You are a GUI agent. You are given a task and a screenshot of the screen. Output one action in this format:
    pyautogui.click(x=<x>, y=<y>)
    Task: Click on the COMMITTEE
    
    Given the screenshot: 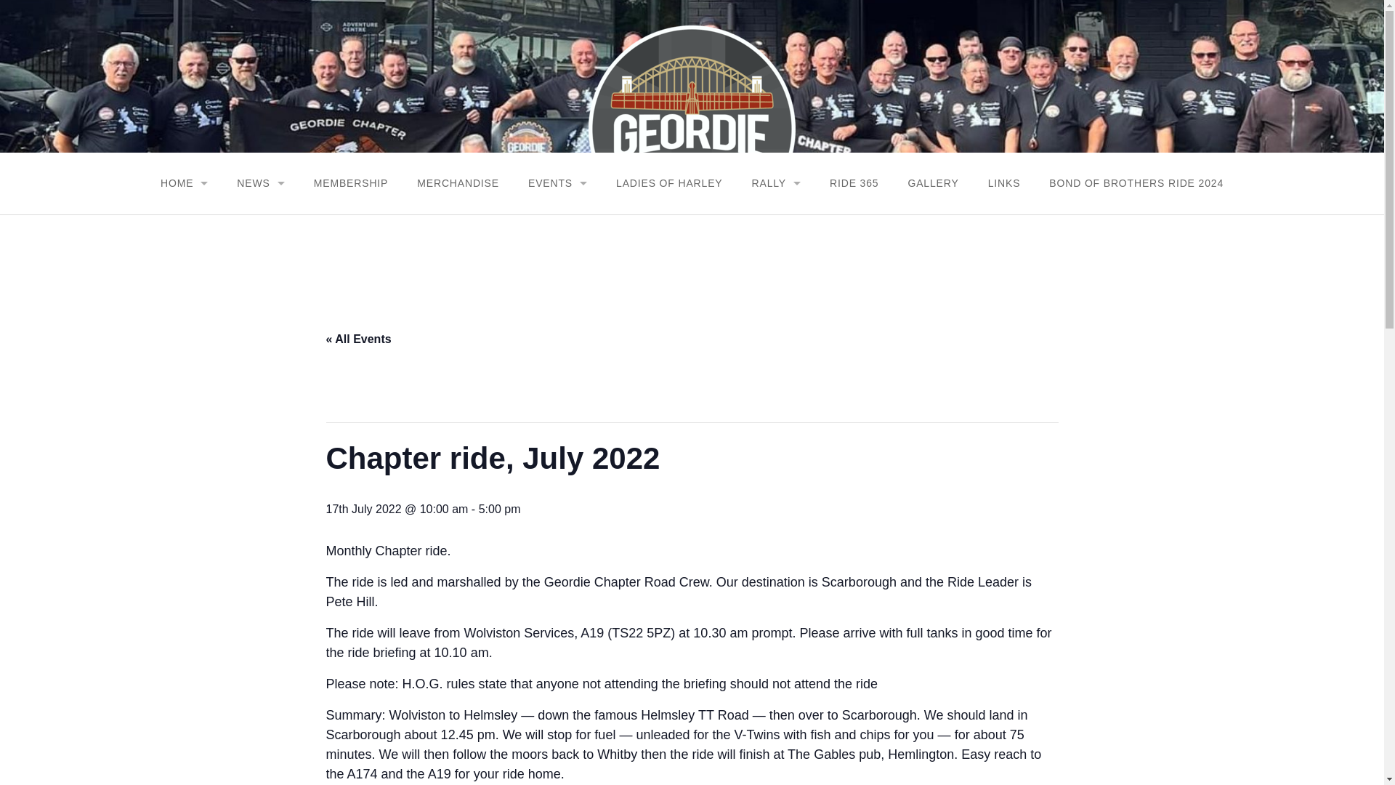 What is the action you would take?
    pyautogui.click(x=184, y=249)
    